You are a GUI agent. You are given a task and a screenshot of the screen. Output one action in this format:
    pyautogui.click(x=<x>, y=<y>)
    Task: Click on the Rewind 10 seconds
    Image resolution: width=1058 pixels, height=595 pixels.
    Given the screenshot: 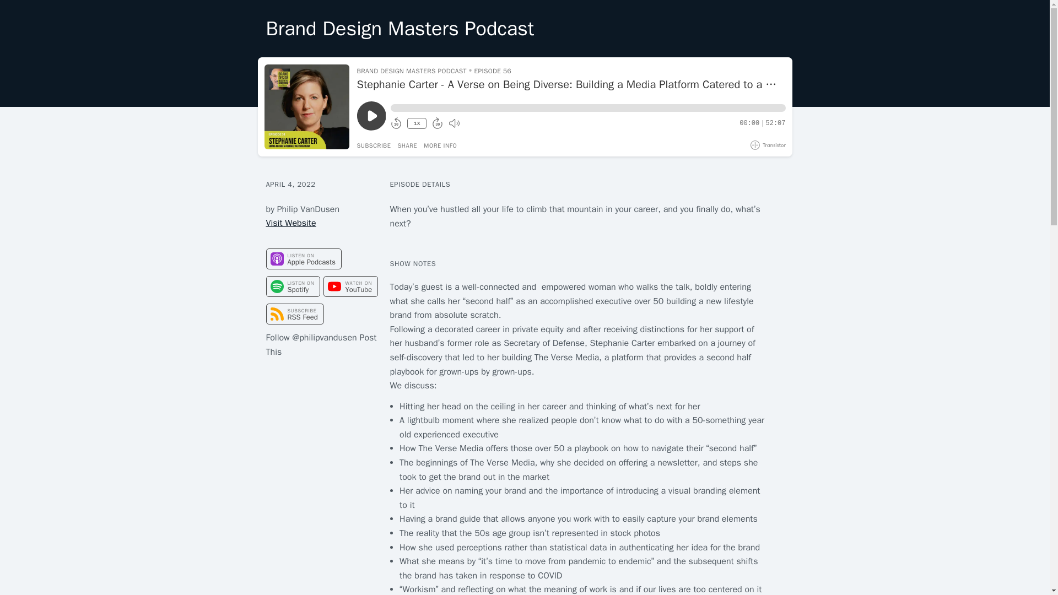 What is the action you would take?
    pyautogui.click(x=396, y=123)
    